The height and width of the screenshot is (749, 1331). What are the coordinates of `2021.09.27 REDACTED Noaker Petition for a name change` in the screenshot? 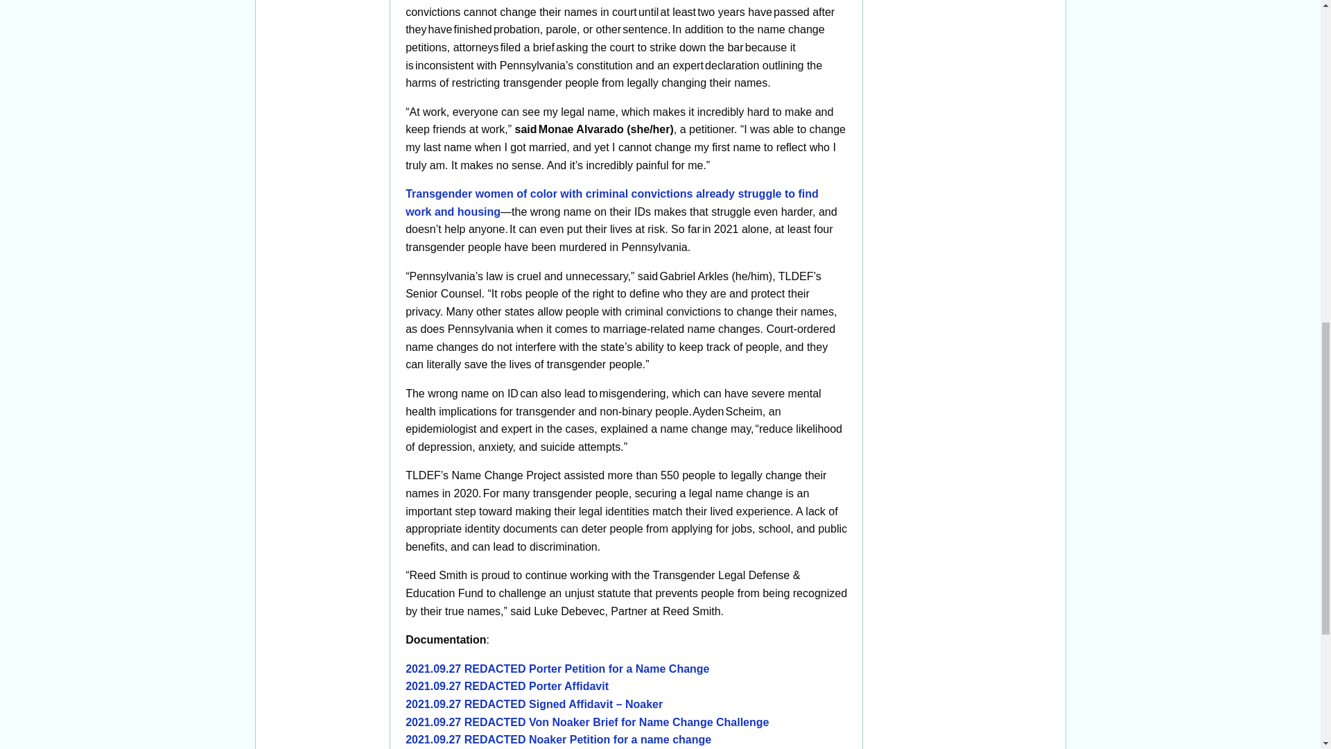 It's located at (558, 739).